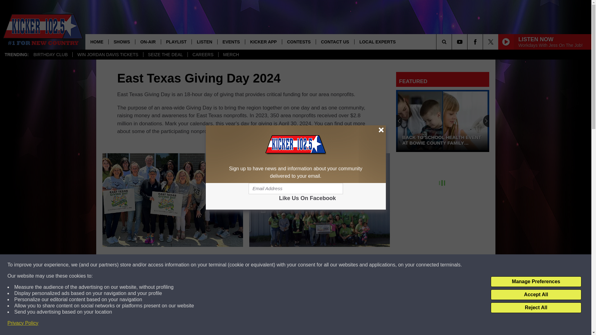 This screenshot has height=335, width=596. I want to click on KICKER APP, so click(263, 42).